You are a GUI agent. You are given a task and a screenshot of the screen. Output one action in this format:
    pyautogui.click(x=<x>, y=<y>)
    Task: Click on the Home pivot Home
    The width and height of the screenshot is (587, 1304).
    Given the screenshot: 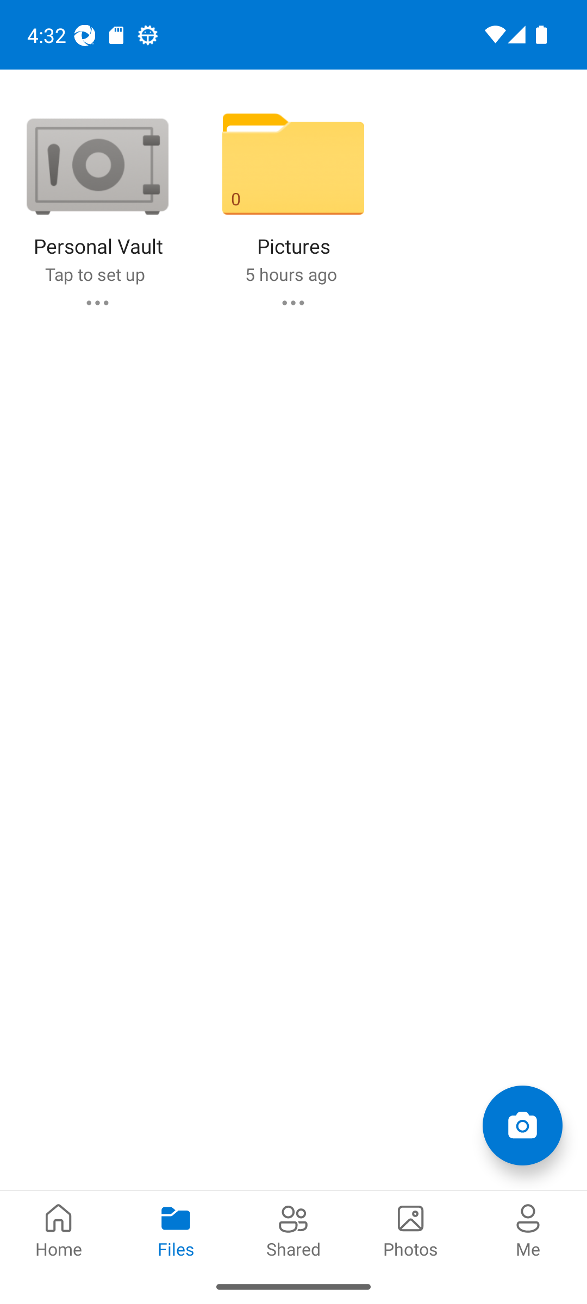 What is the action you would take?
    pyautogui.click(x=59, y=1229)
    